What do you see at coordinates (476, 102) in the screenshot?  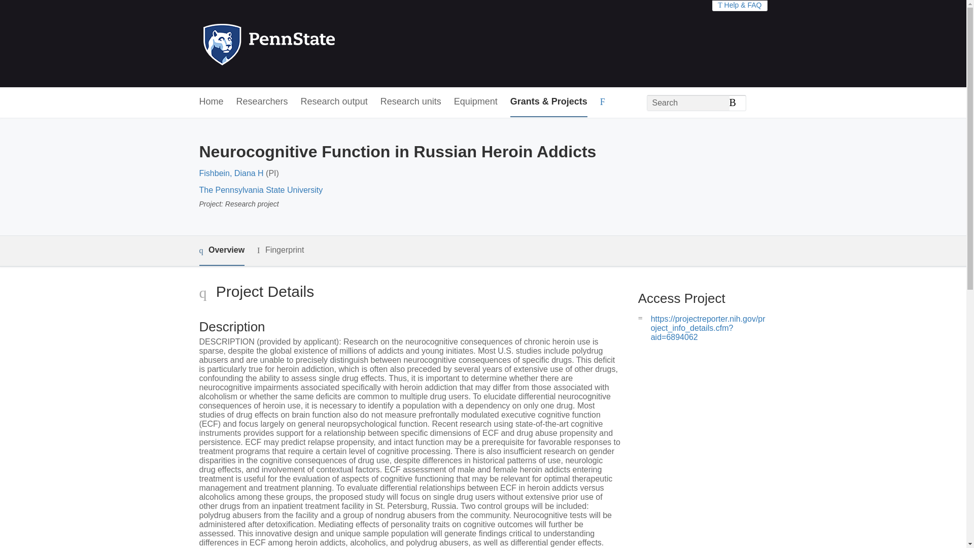 I see `Equipment` at bounding box center [476, 102].